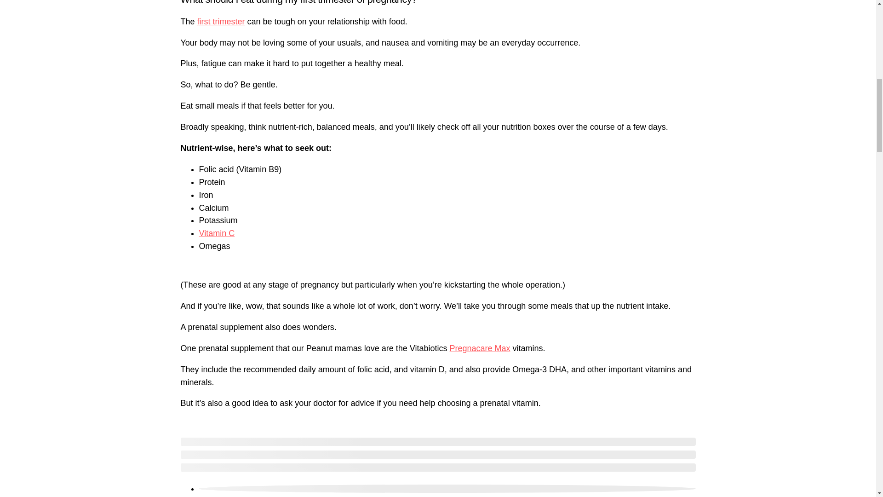 The width and height of the screenshot is (883, 497). What do you see at coordinates (217, 233) in the screenshot?
I see `Vitamin C` at bounding box center [217, 233].